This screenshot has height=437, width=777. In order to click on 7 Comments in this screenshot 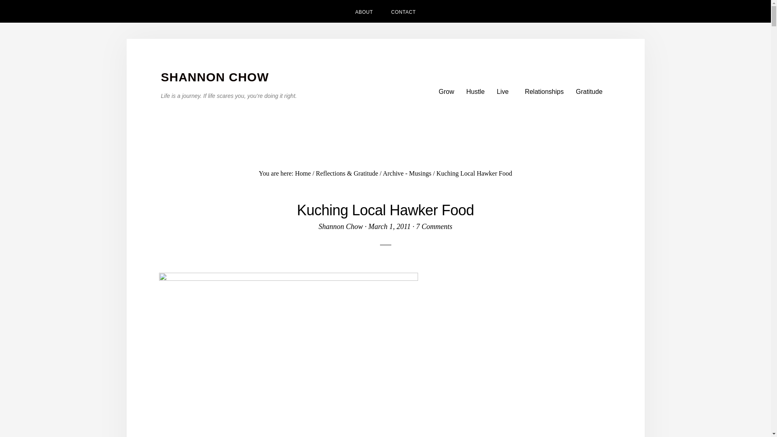, I will do `click(434, 227)`.